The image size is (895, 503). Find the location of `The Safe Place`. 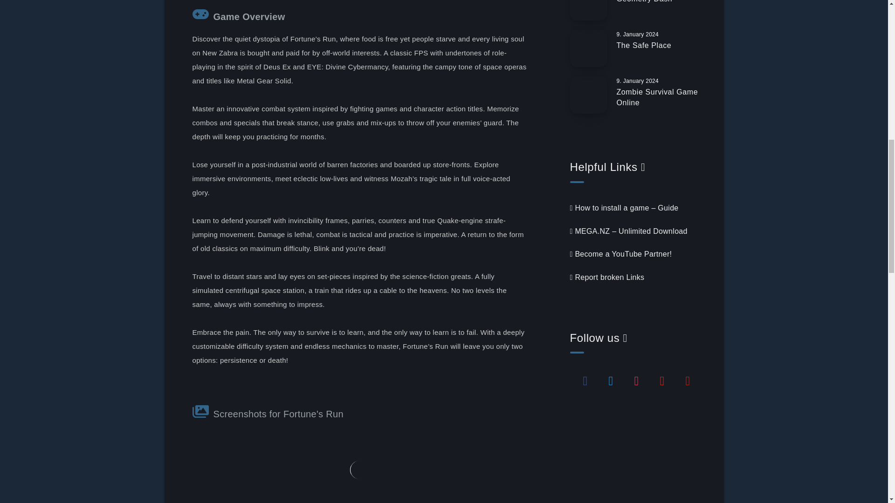

The Safe Place is located at coordinates (644, 47).